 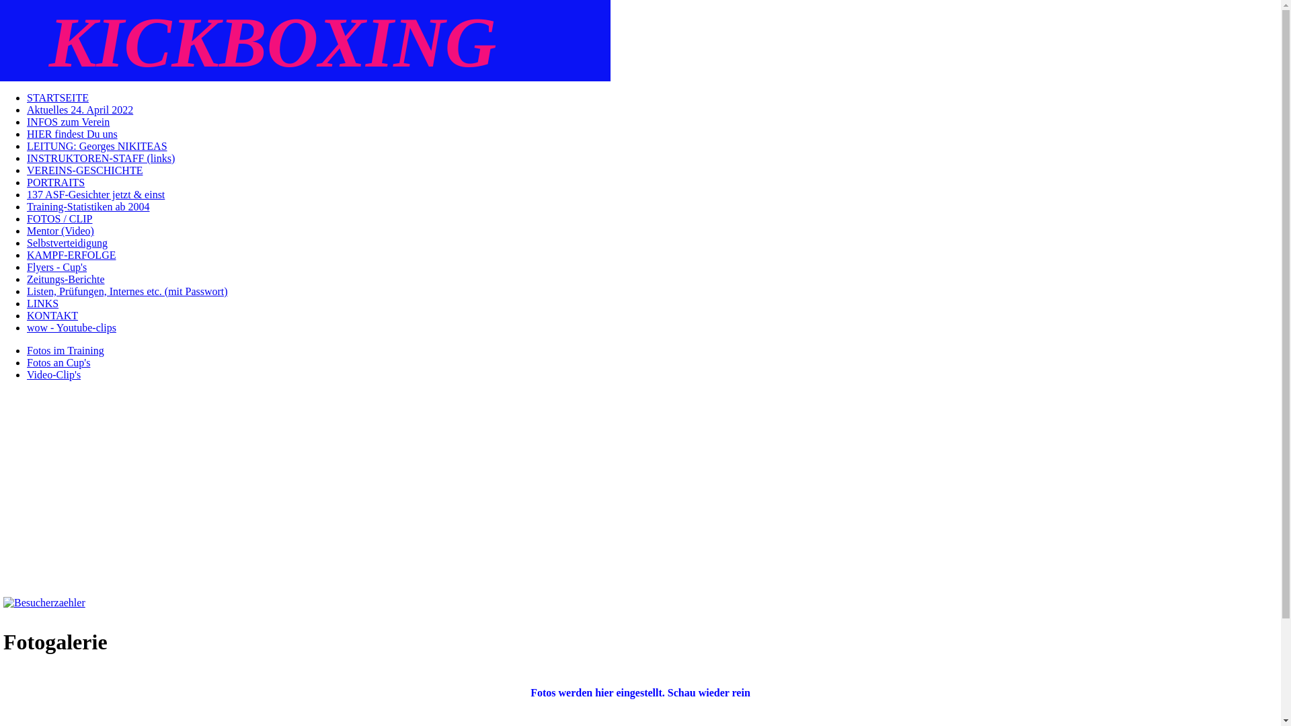 I want to click on LINKS, so click(x=43, y=304).